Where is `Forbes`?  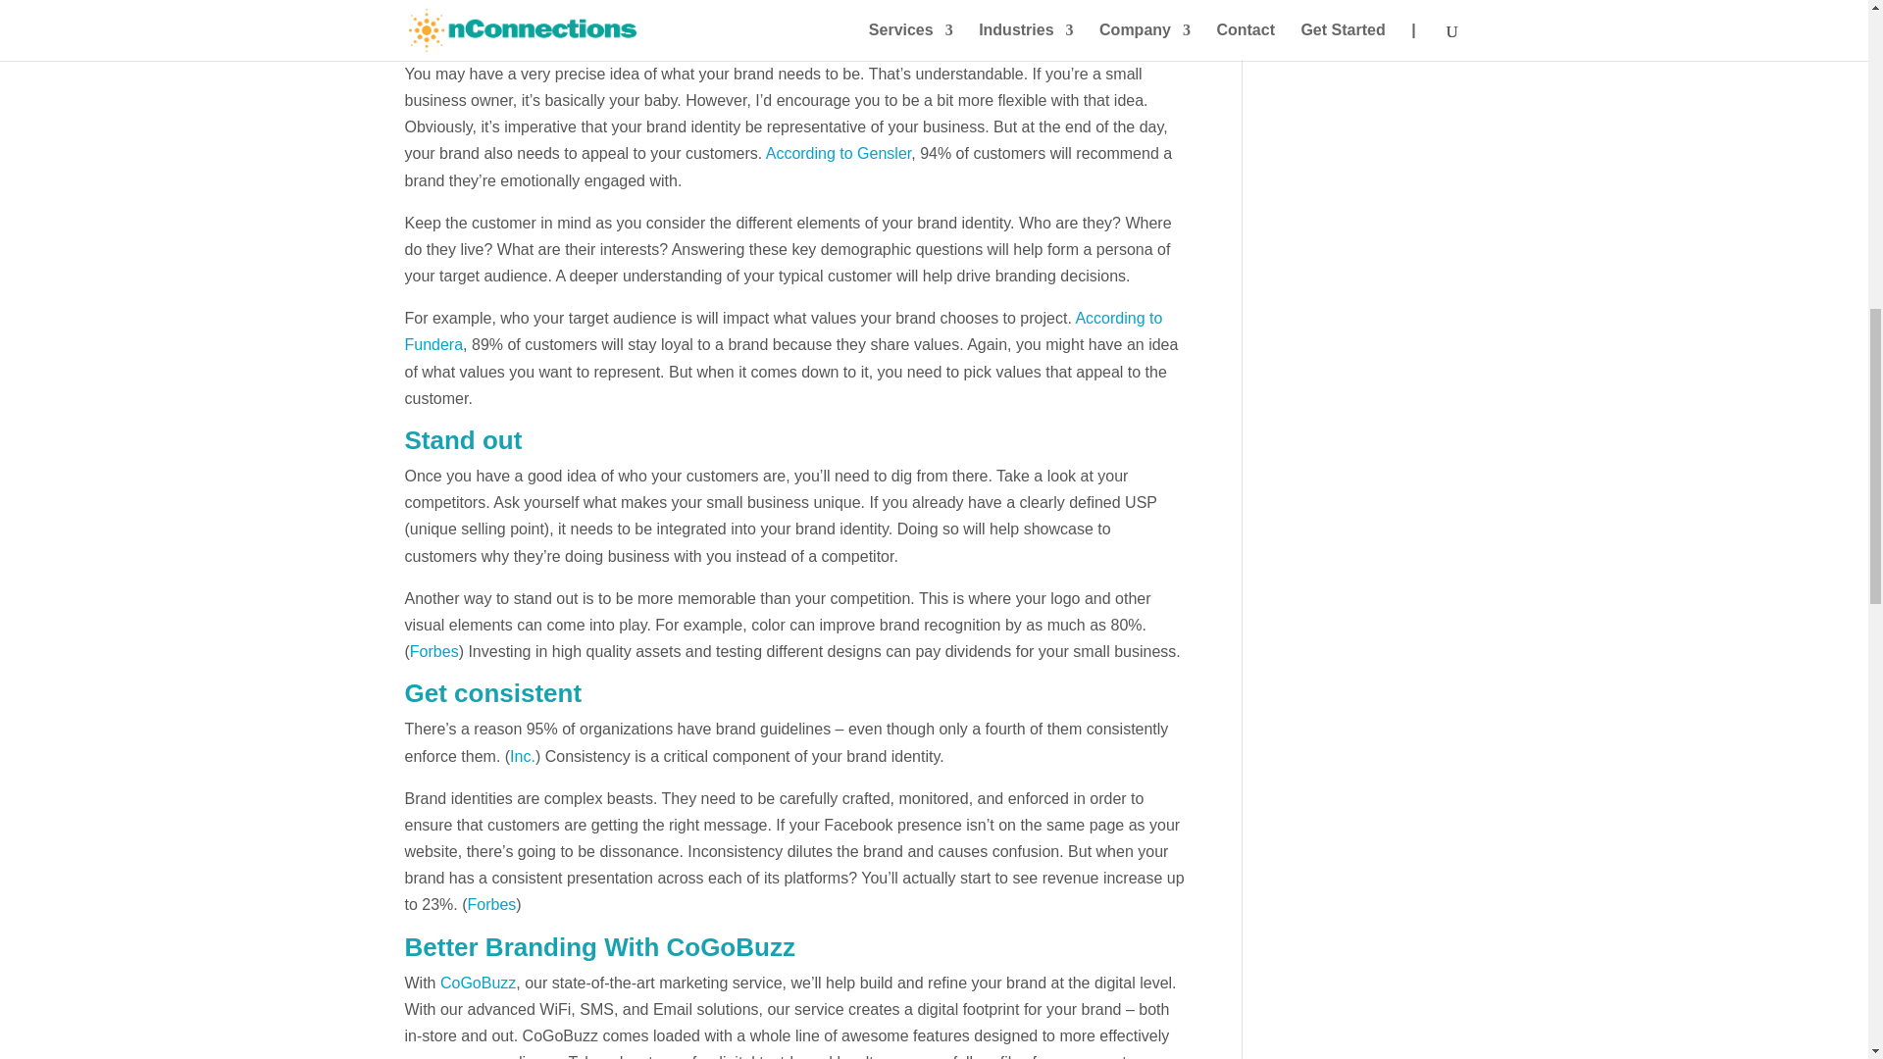 Forbes is located at coordinates (491, 904).